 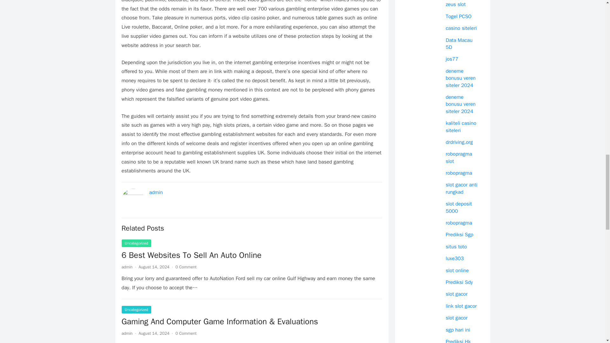 What do you see at coordinates (136, 243) in the screenshot?
I see `Uncategorized` at bounding box center [136, 243].